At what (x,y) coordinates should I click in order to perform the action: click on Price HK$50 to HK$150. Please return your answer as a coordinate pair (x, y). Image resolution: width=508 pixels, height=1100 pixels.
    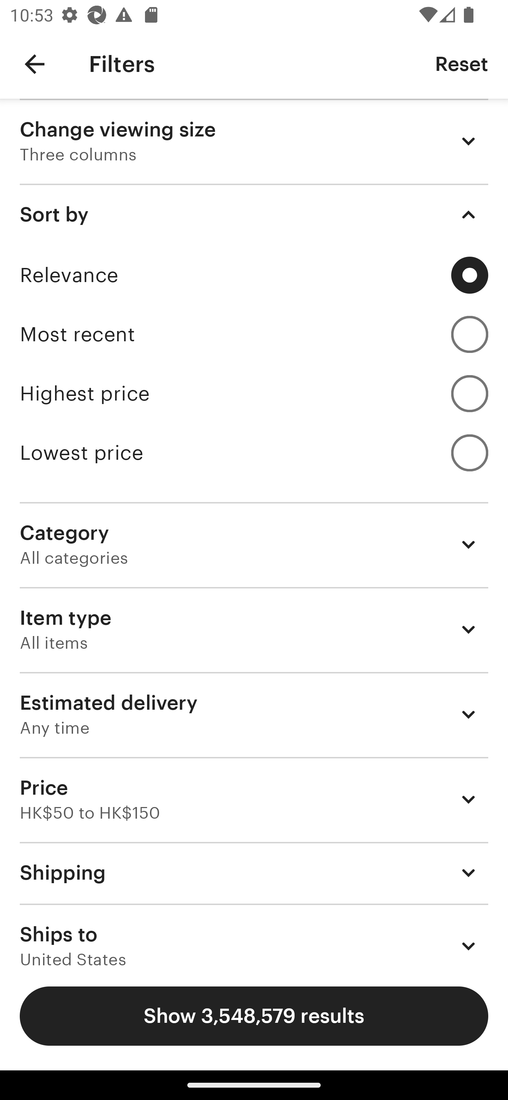
    Looking at the image, I should click on (254, 799).